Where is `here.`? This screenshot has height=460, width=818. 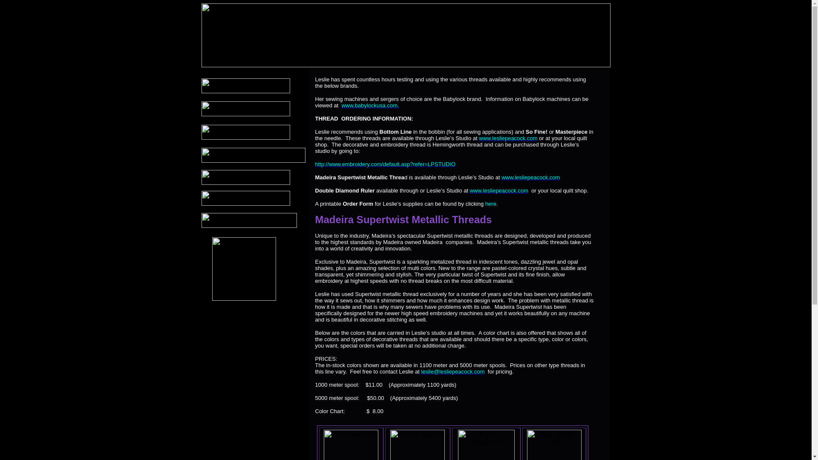
here. is located at coordinates (492, 203).